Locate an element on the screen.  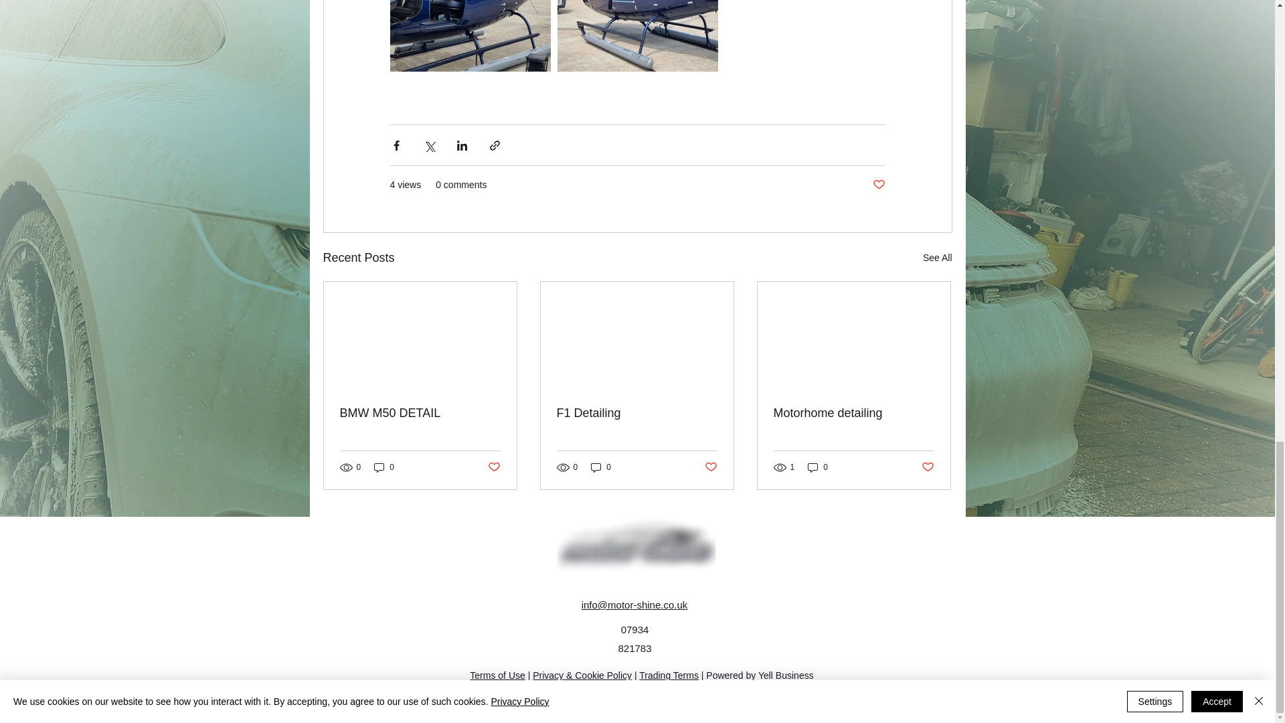
See All is located at coordinates (937, 258).